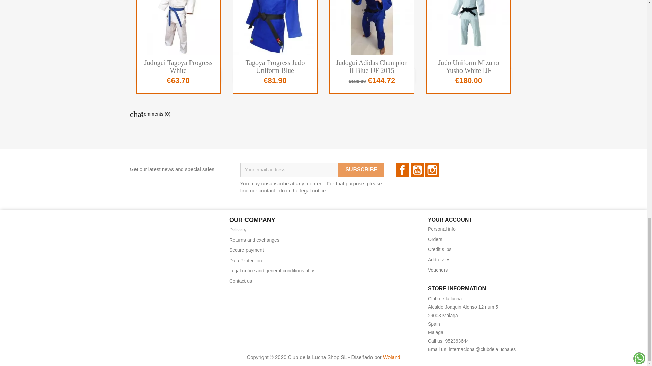  I want to click on Subscribe, so click(361, 169).